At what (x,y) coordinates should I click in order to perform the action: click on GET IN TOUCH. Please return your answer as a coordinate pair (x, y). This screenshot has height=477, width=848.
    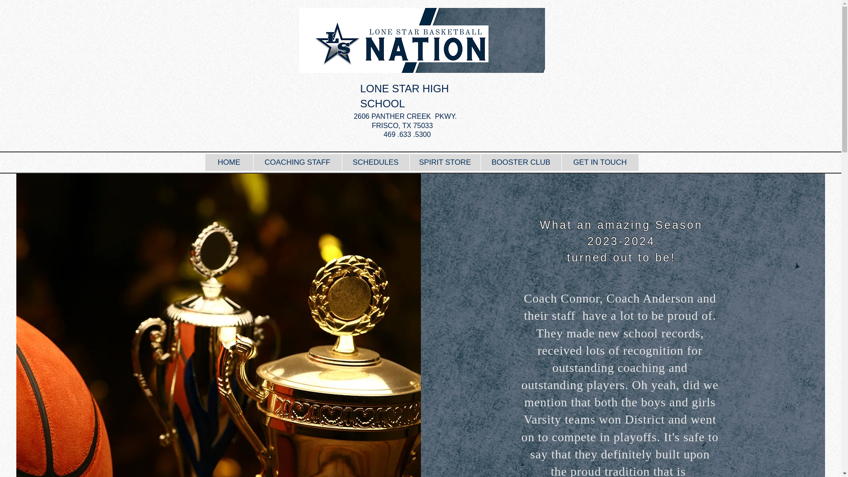
    Looking at the image, I should click on (599, 162).